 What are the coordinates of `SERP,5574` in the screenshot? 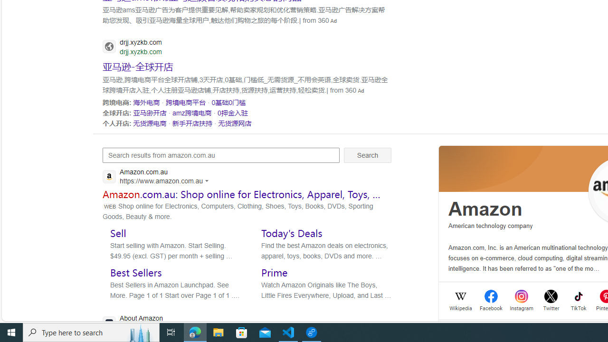 It's located at (235, 123).